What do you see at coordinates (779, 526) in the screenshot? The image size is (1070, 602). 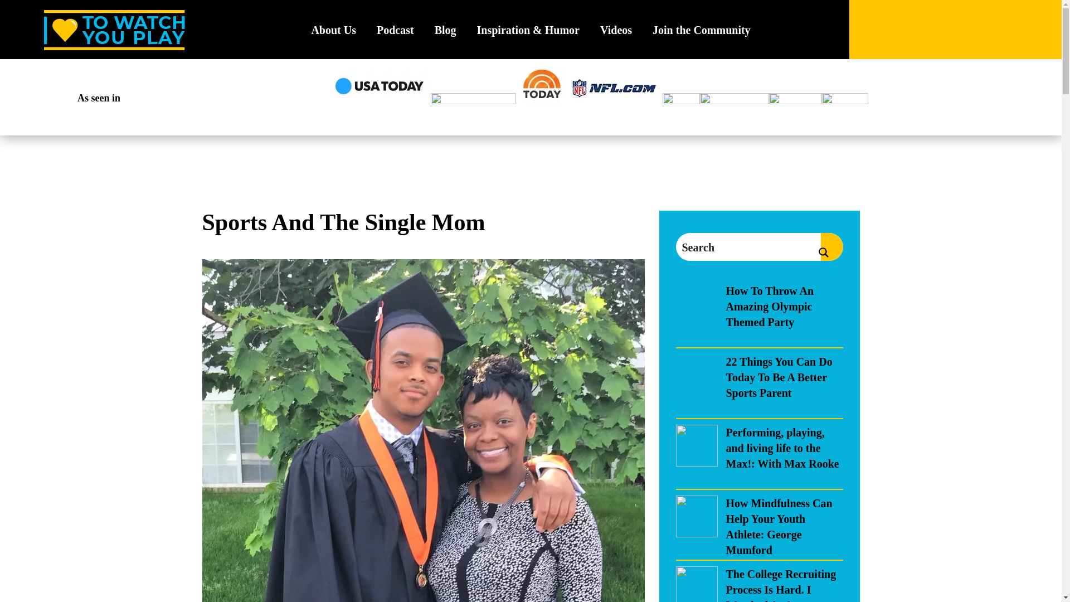 I see `How Mindfulness Can Help Your Youth Athlete: George Mumford` at bounding box center [779, 526].